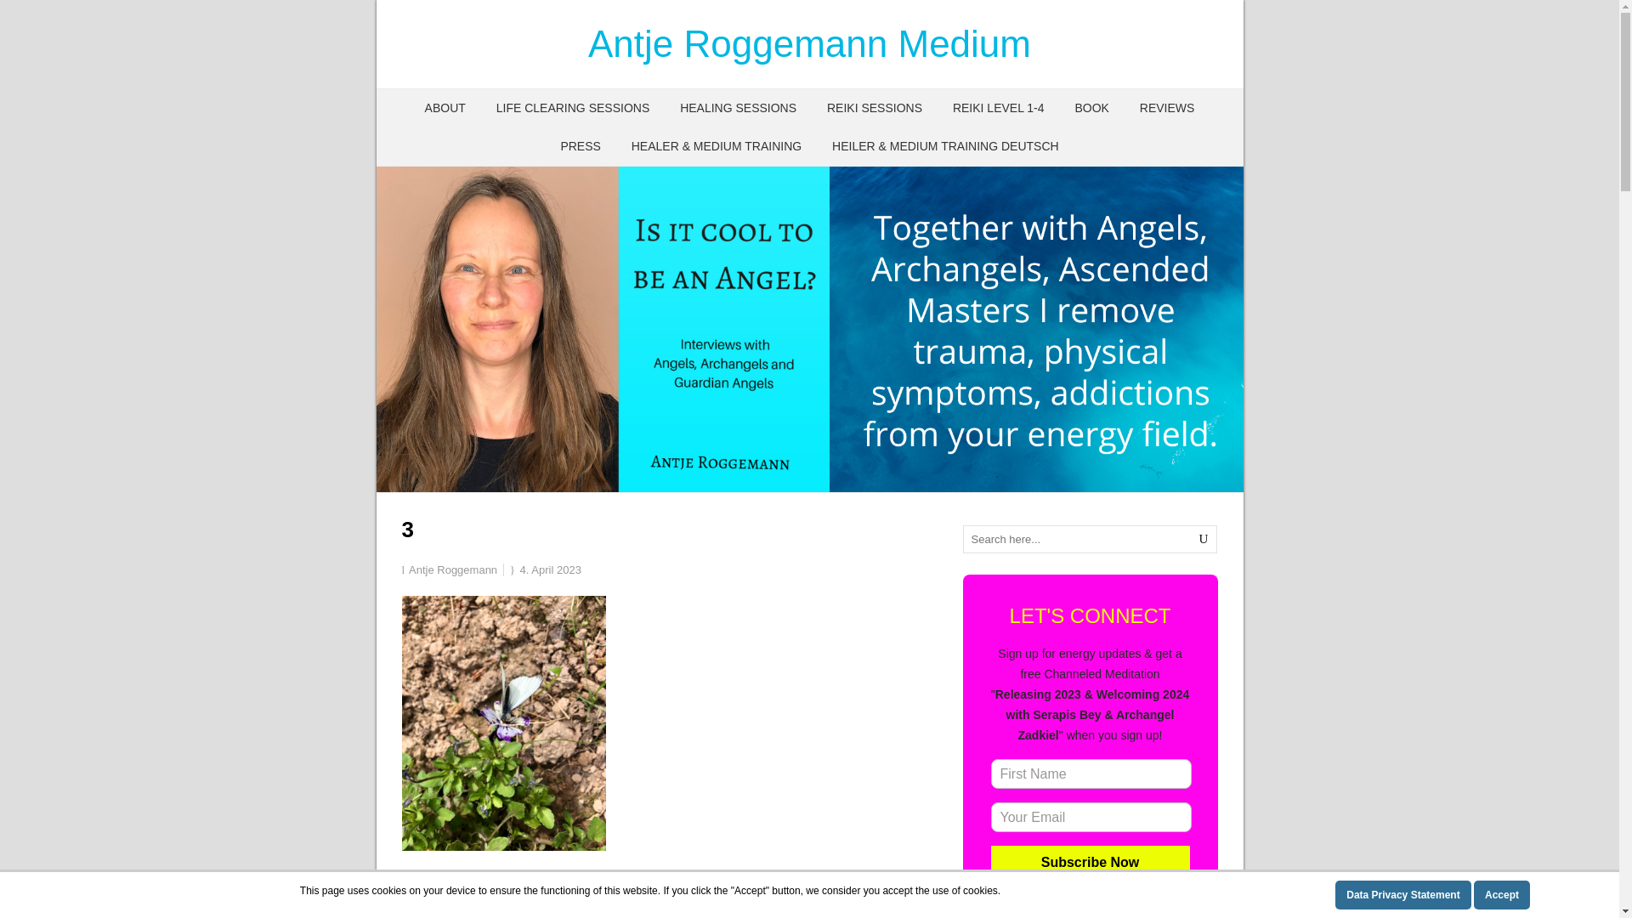 The height and width of the screenshot is (918, 1632). Describe the element at coordinates (738, 108) in the screenshot. I see `HEALING SESSIONS` at that location.